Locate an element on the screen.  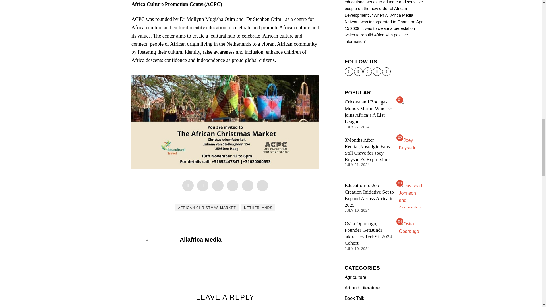
Pinterest is located at coordinates (233, 185).